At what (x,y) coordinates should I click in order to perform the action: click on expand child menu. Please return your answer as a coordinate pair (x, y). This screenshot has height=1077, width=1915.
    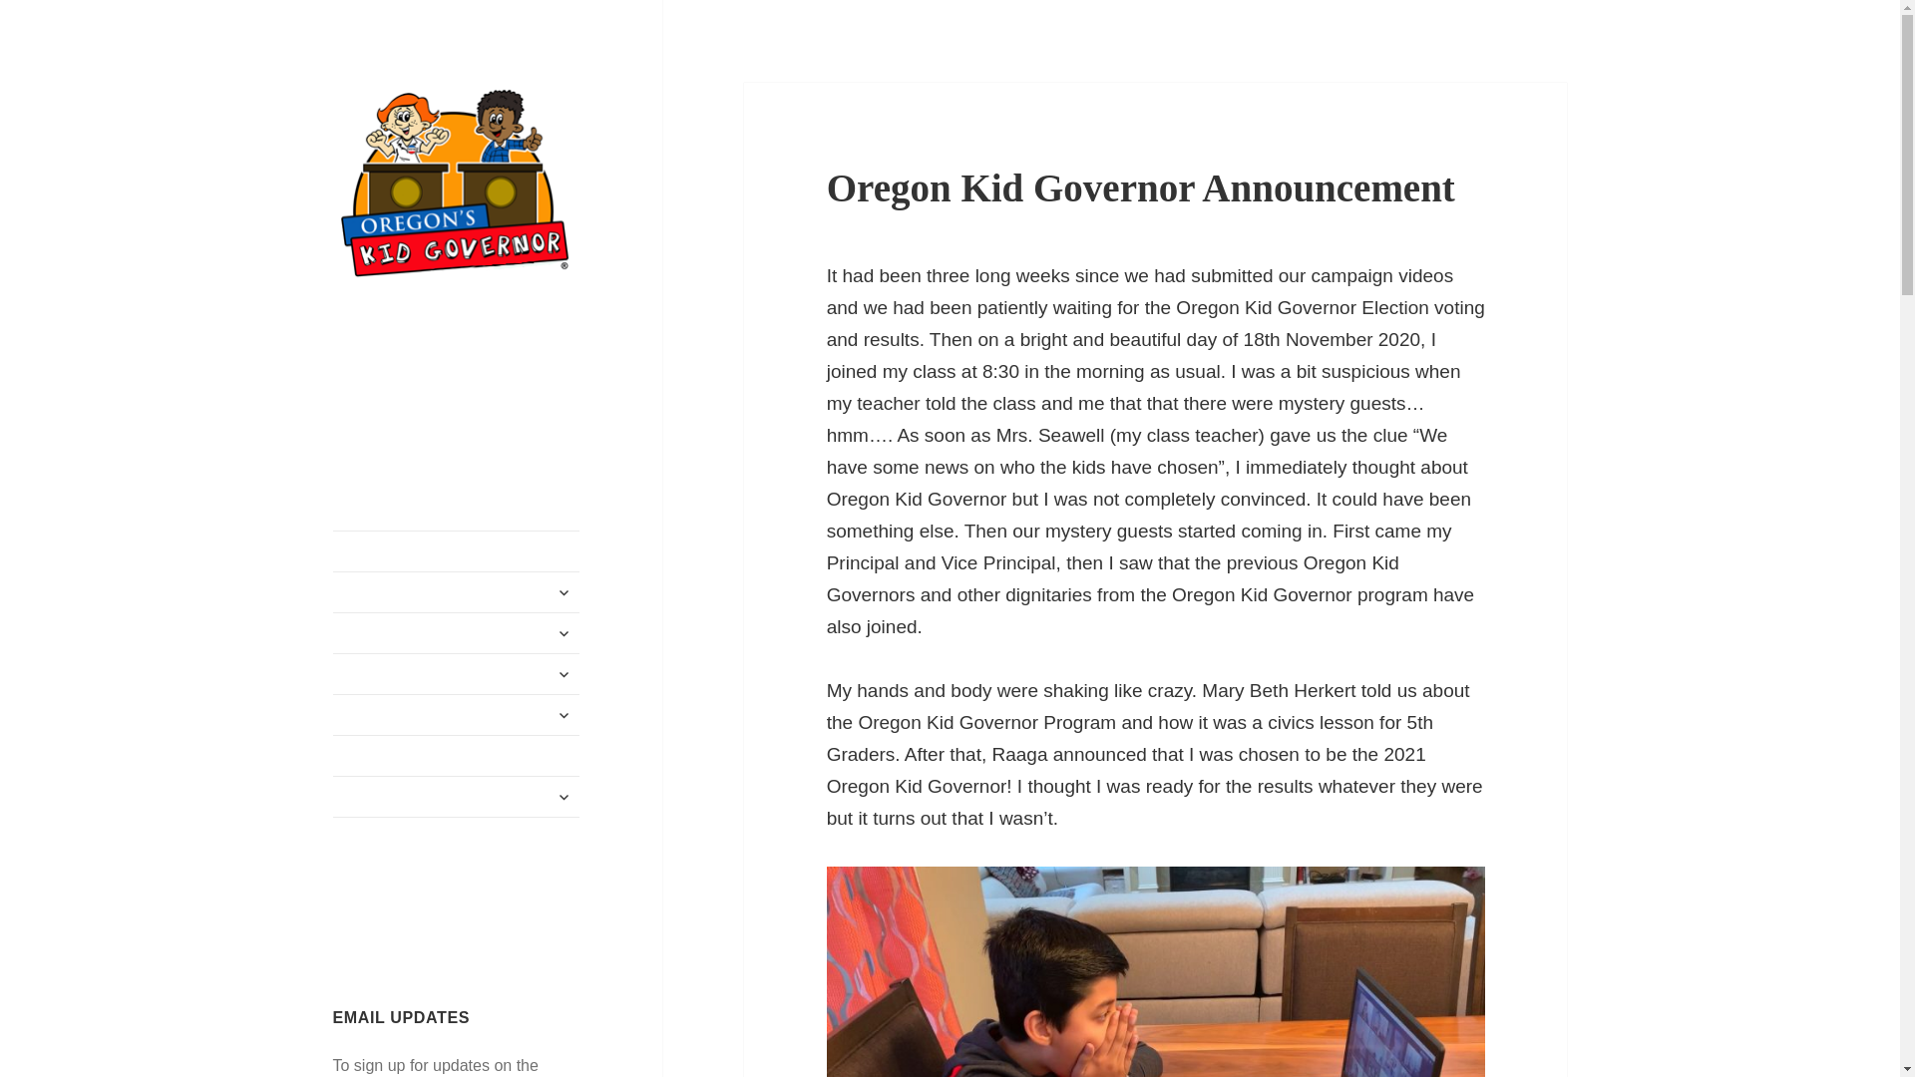
    Looking at the image, I should click on (564, 632).